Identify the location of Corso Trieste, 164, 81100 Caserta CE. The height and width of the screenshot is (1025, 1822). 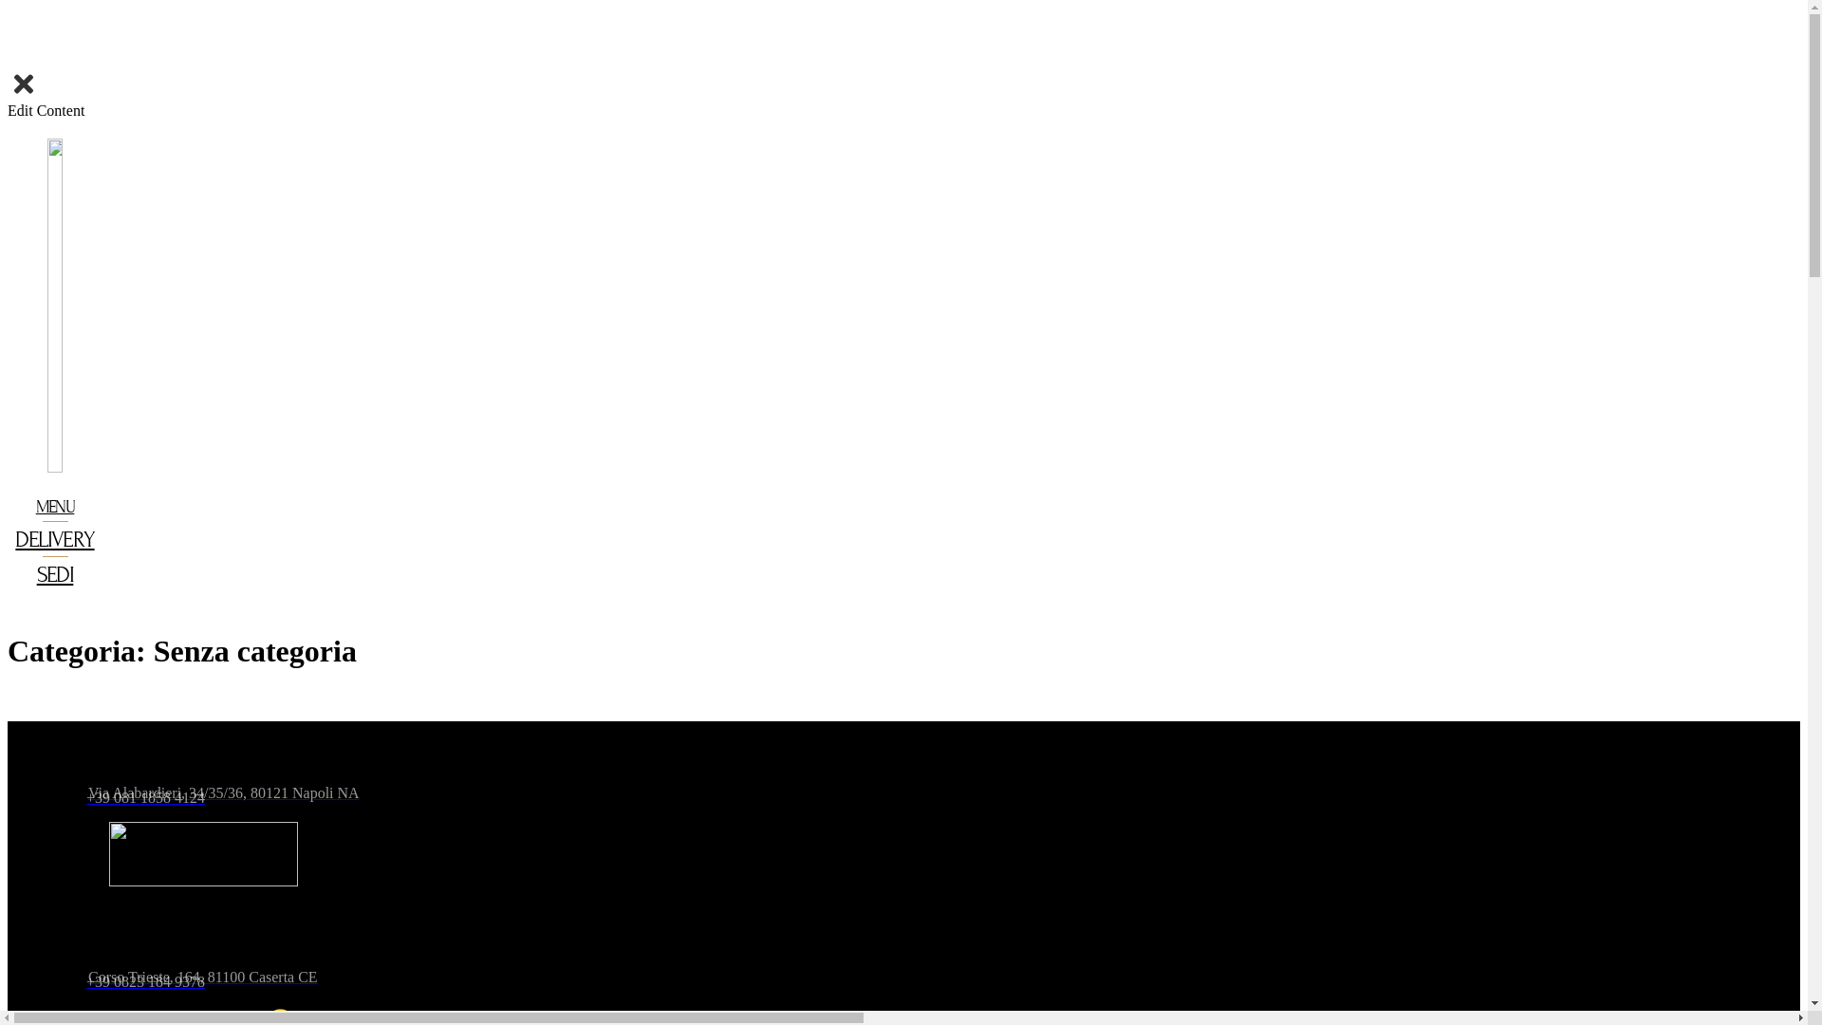
(659, 966).